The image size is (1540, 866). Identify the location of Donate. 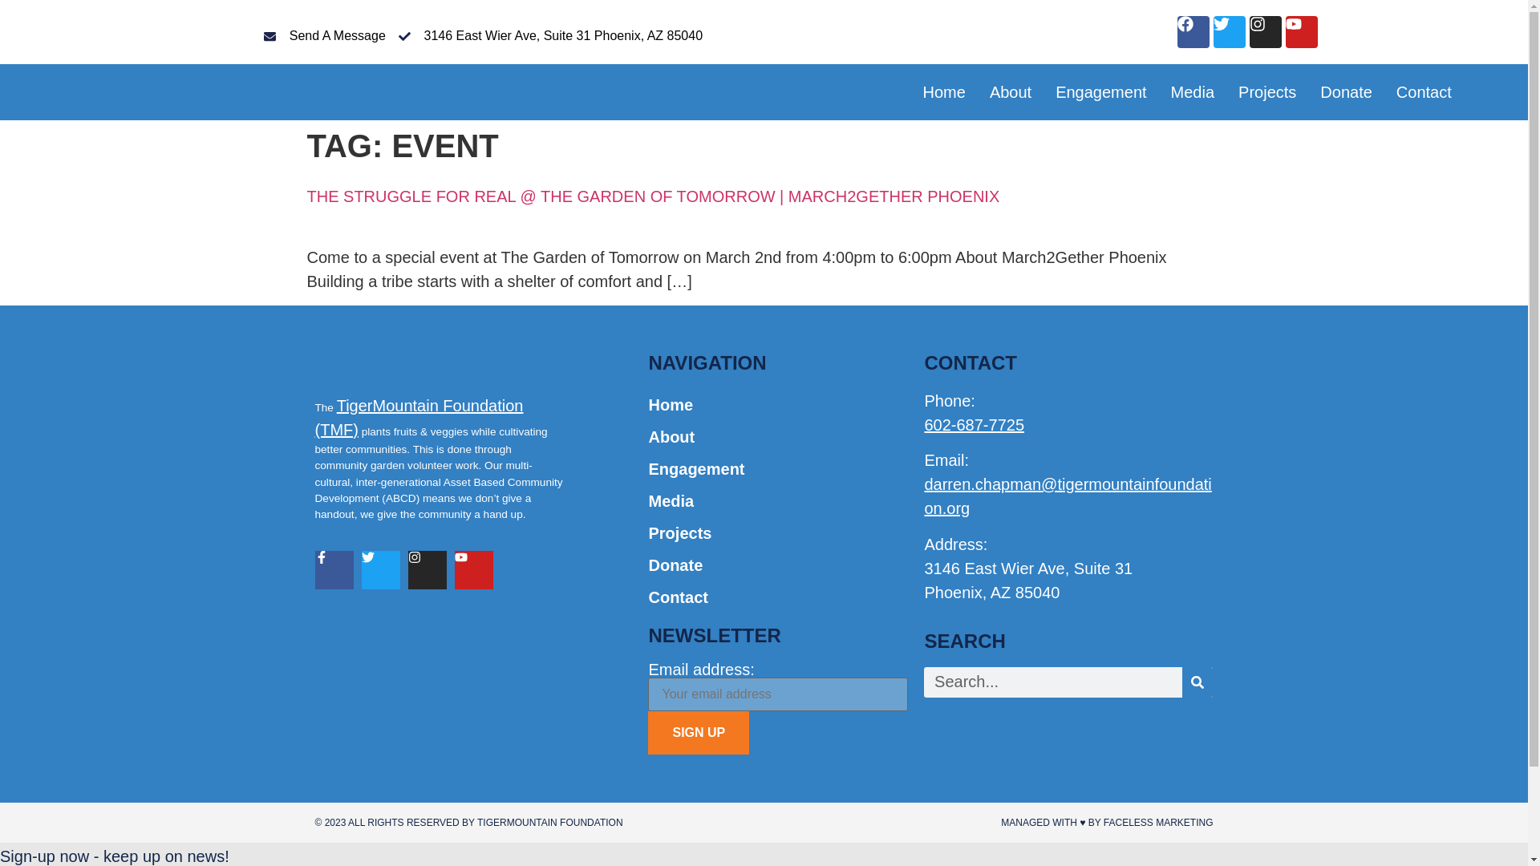
(1346, 91).